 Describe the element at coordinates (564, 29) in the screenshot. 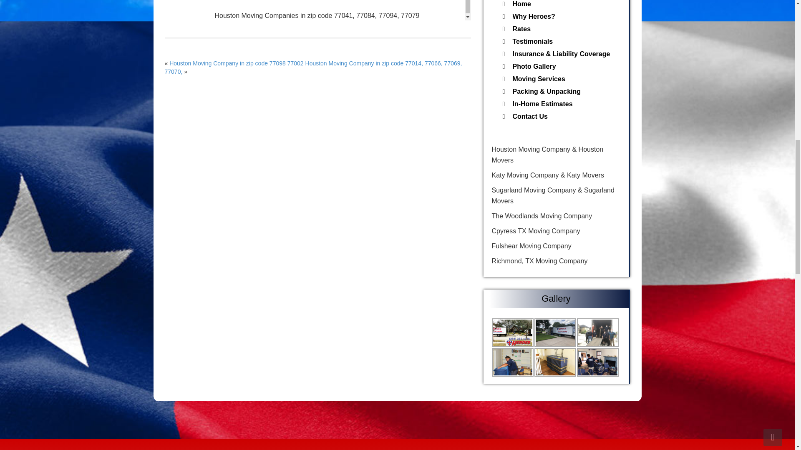

I see `Rates` at that location.